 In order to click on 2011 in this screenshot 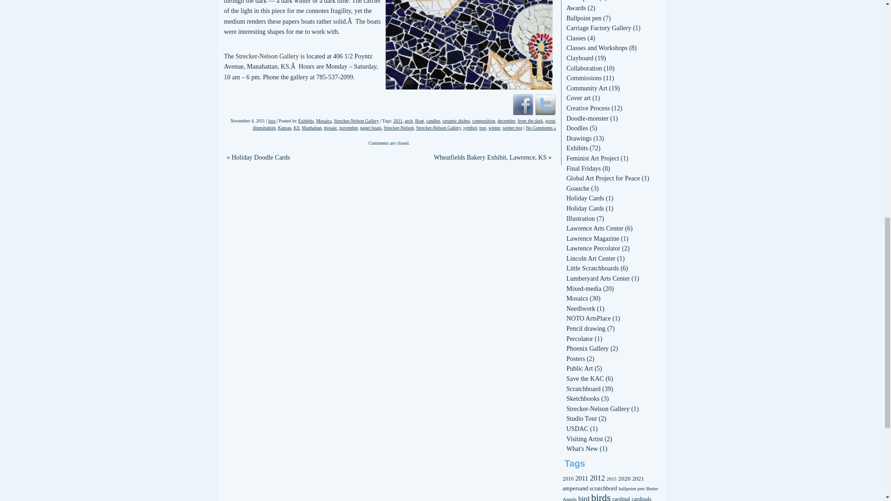, I will do `click(398, 121)`.